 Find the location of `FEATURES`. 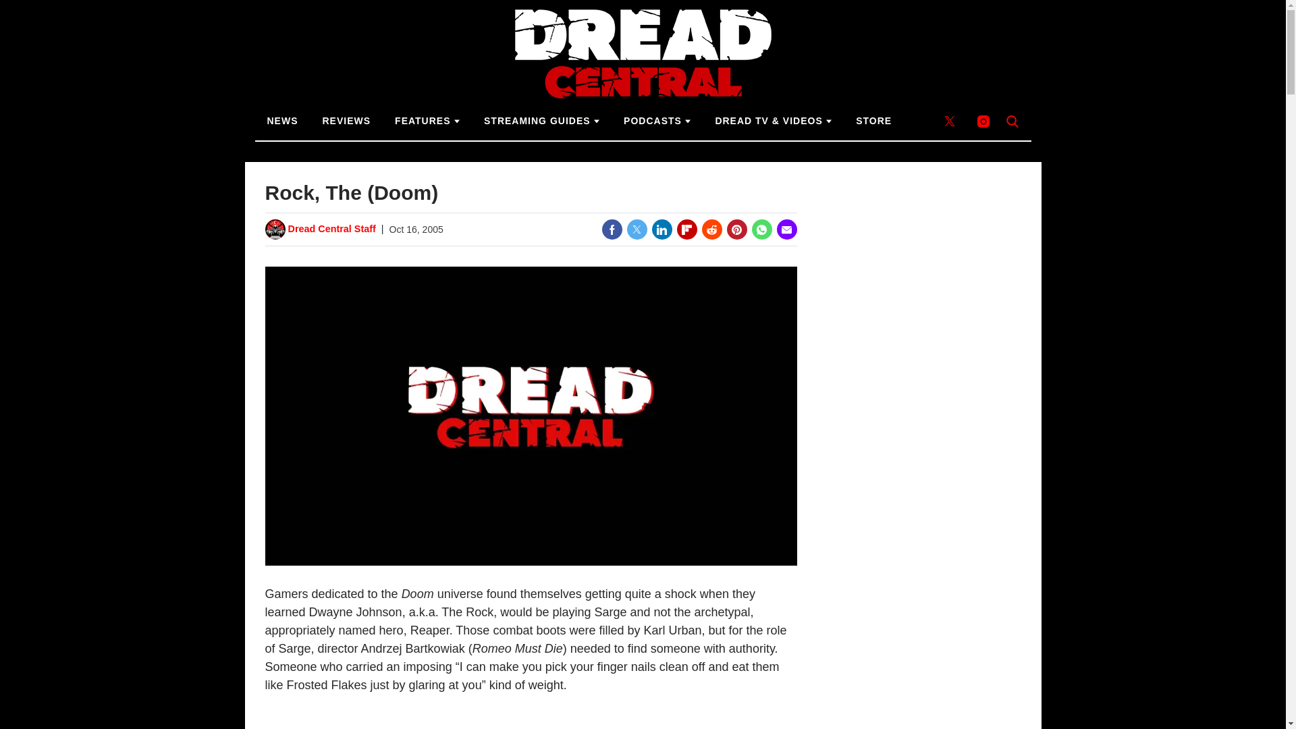

FEATURES is located at coordinates (427, 122).